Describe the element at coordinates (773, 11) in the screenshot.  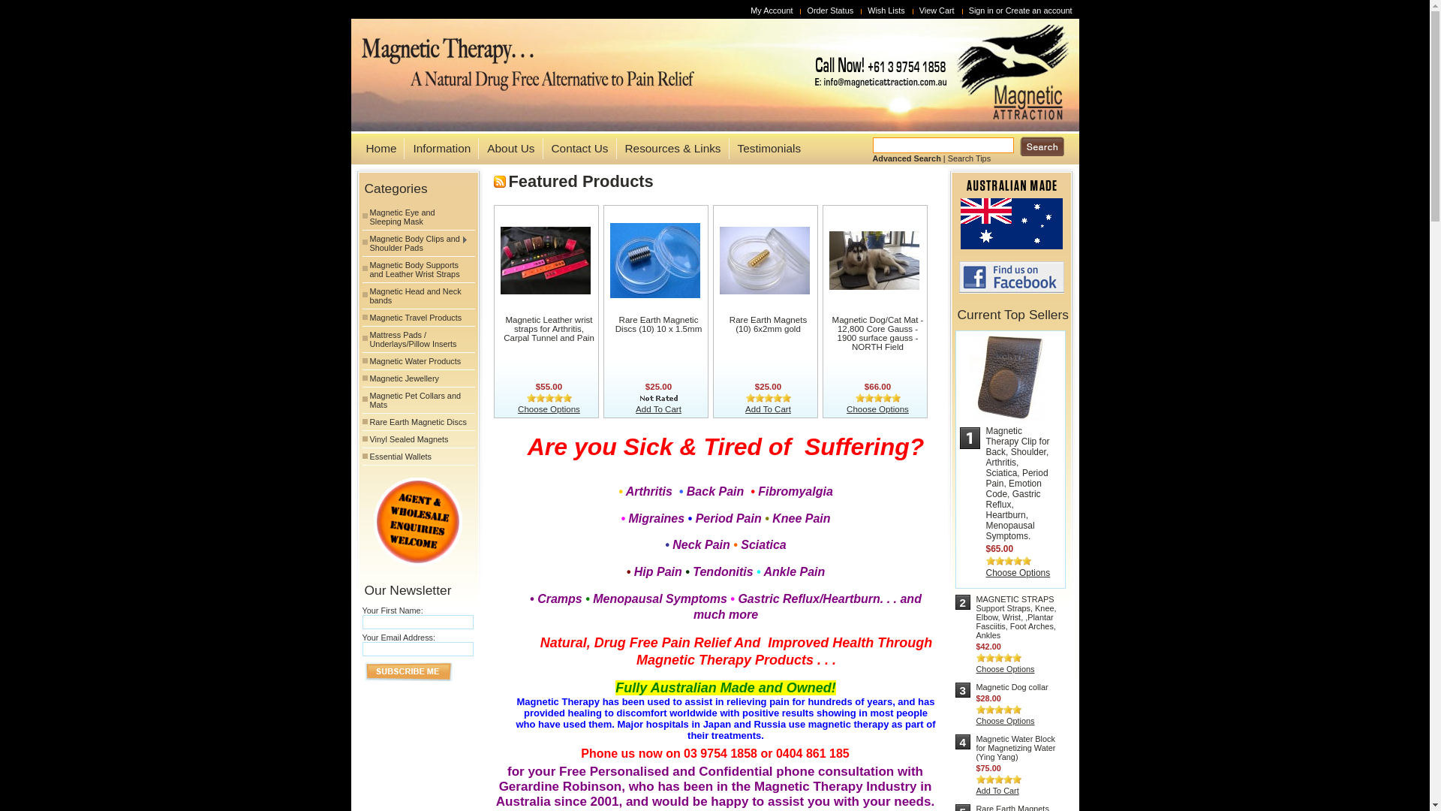
I see `My Account` at that location.